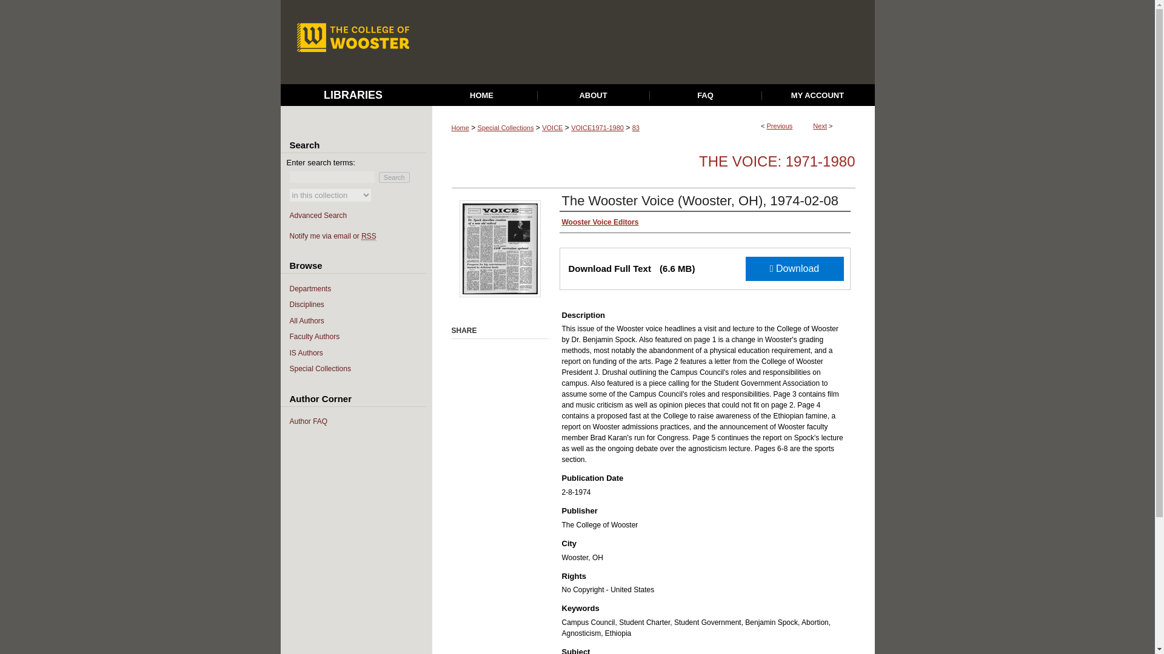 The image size is (1164, 654). What do you see at coordinates (353, 94) in the screenshot?
I see `LIBRARIES` at bounding box center [353, 94].